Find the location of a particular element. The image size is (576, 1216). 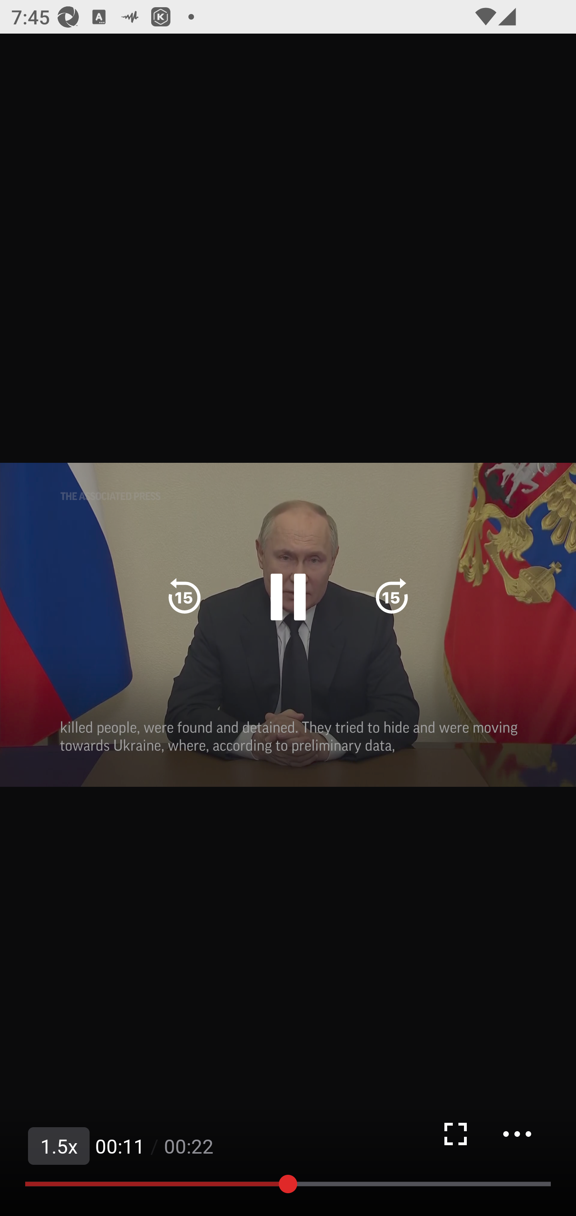

1.5x is located at coordinates (59, 1146).